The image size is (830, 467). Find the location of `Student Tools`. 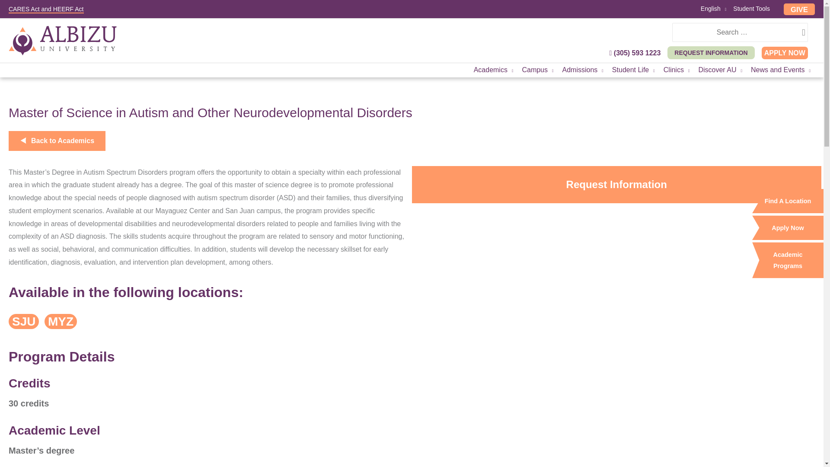

Student Tools is located at coordinates (751, 10).